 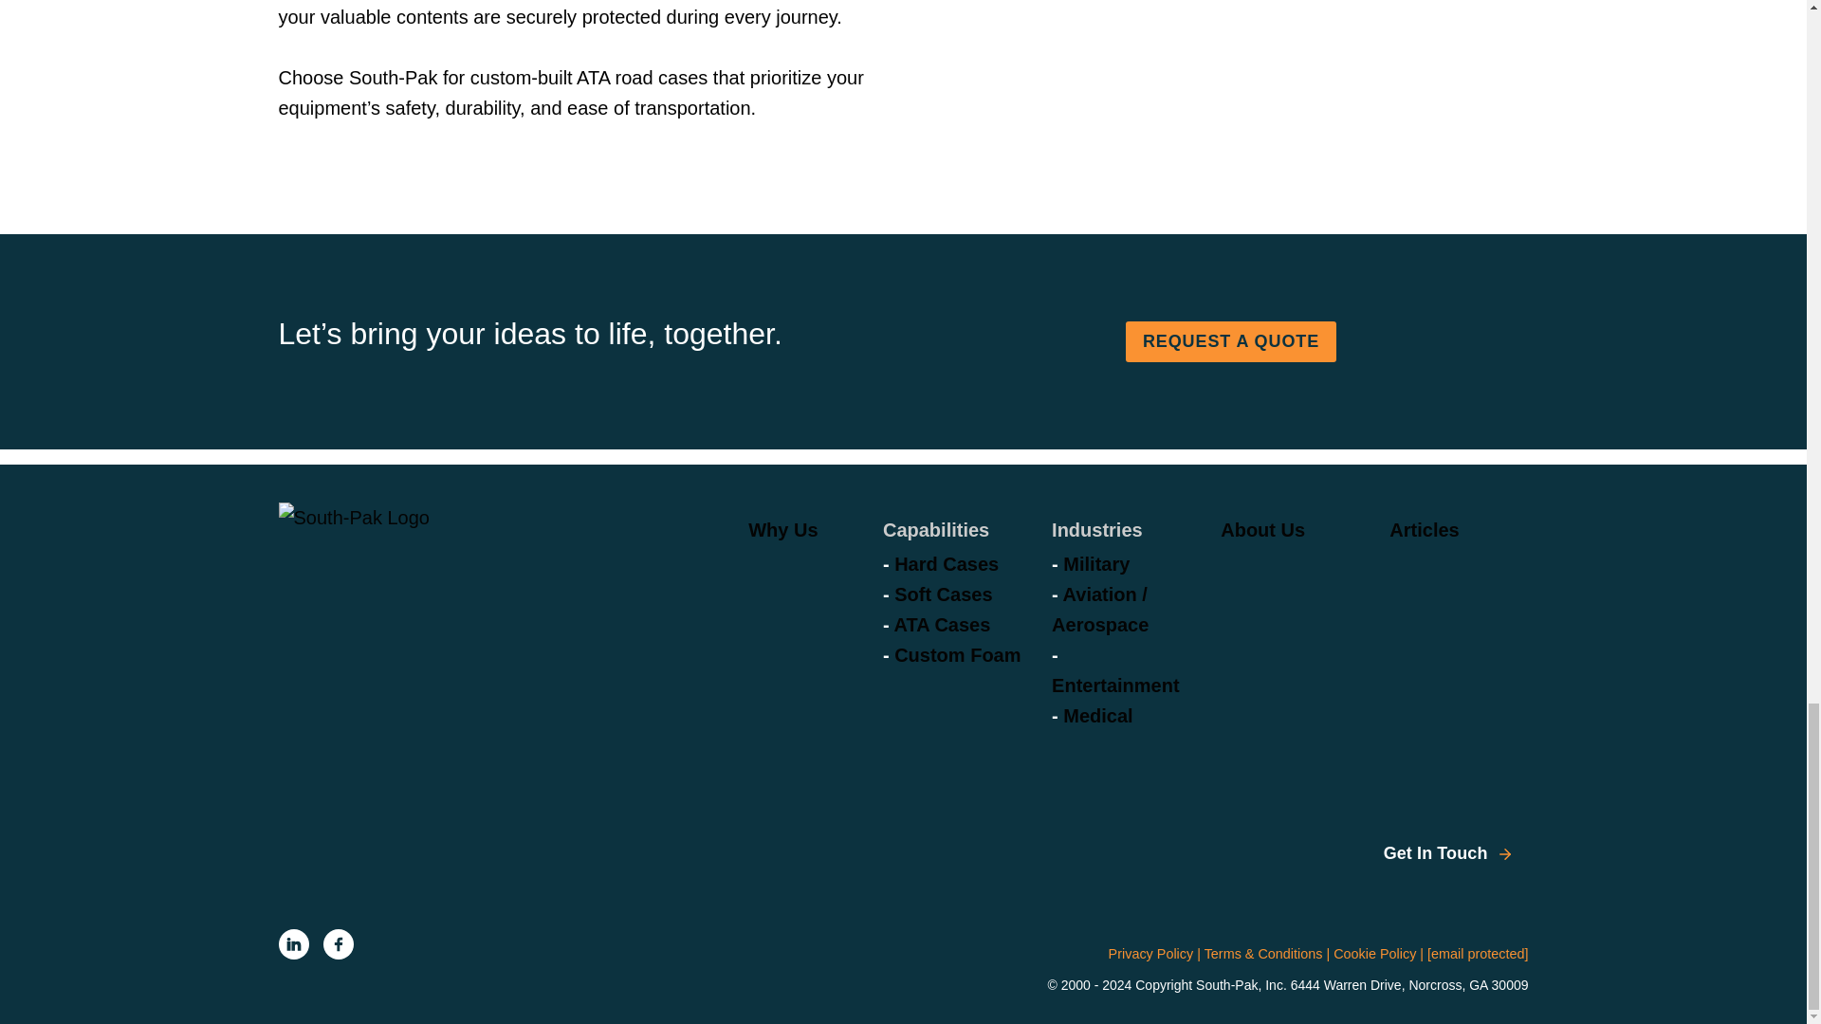 What do you see at coordinates (956, 655) in the screenshot?
I see `Custom Foam` at bounding box center [956, 655].